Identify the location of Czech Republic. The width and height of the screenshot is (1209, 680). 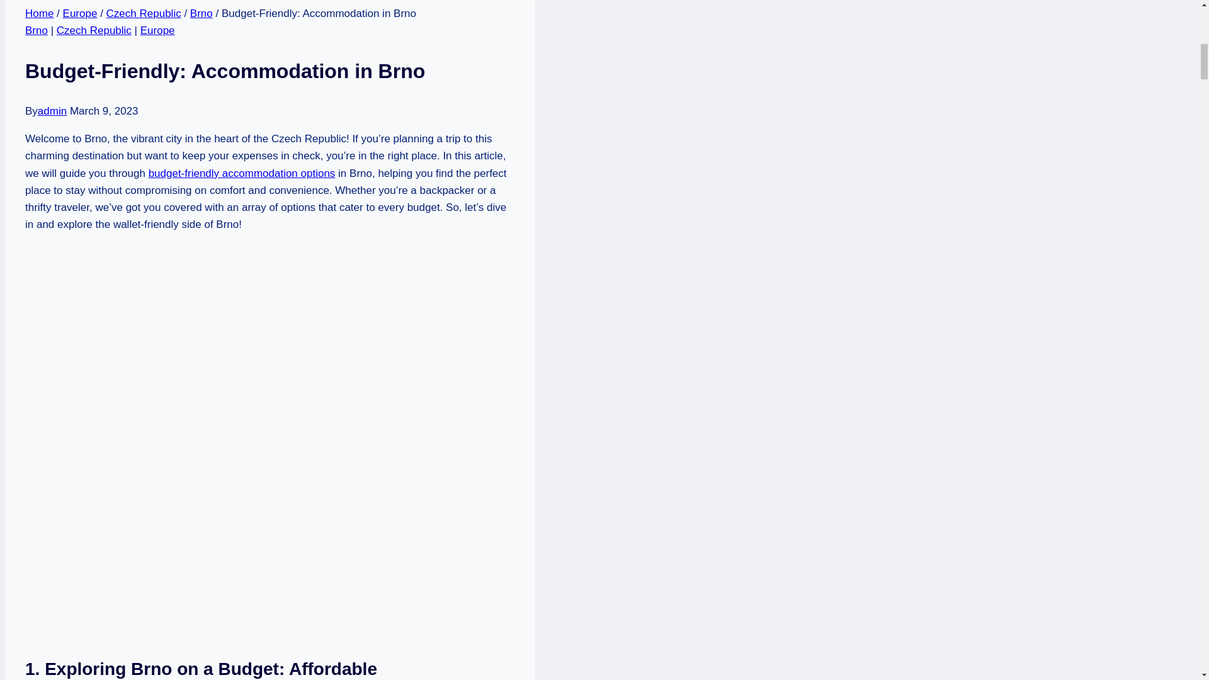
(94, 30).